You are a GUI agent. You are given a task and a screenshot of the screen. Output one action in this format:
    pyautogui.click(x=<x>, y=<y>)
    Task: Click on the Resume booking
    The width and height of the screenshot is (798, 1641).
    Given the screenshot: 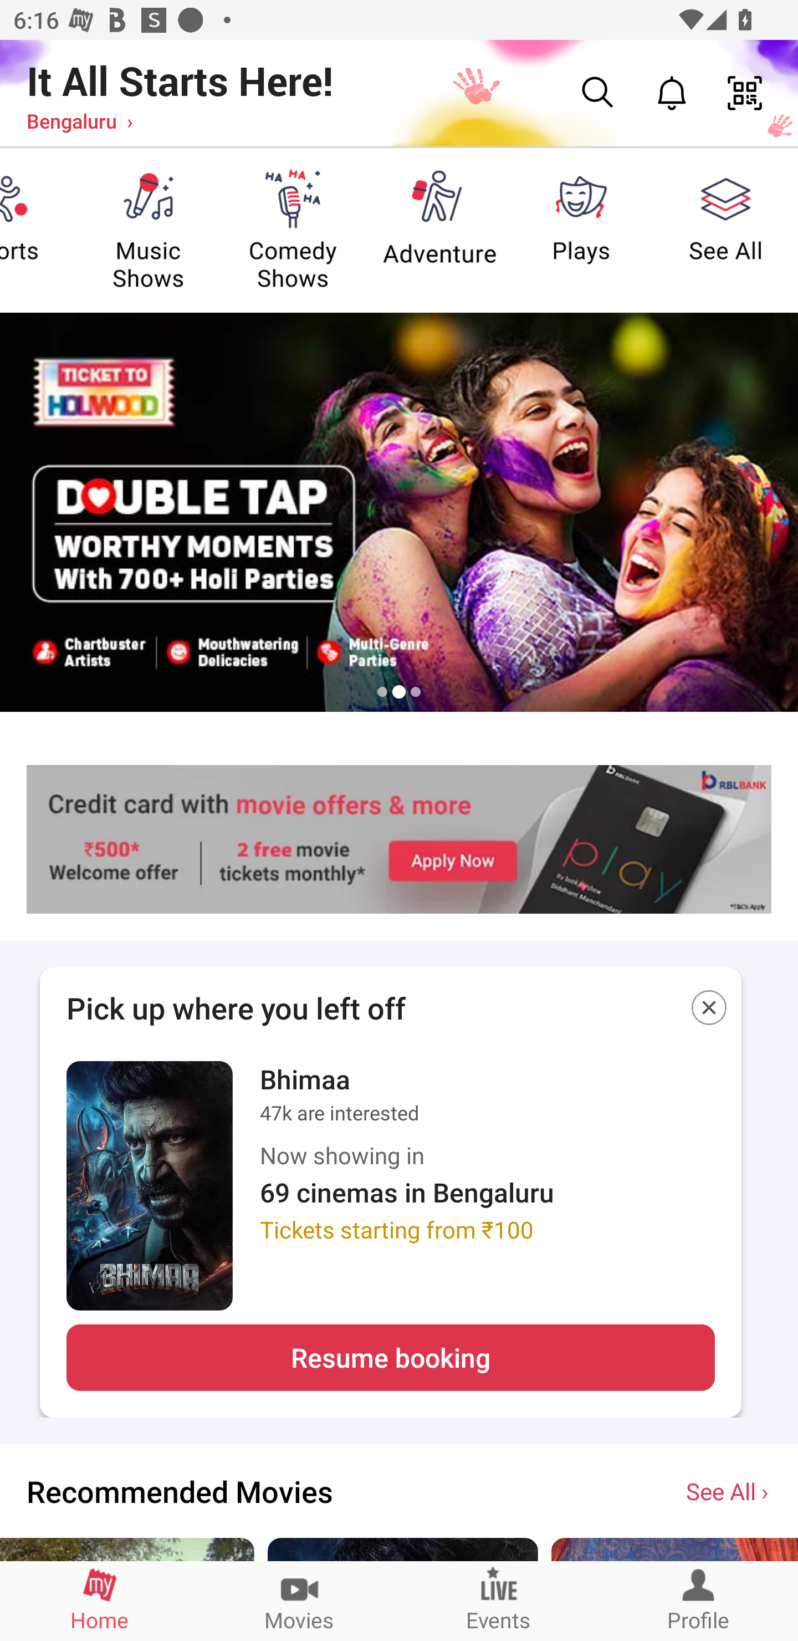 What is the action you would take?
    pyautogui.click(x=390, y=1358)
    